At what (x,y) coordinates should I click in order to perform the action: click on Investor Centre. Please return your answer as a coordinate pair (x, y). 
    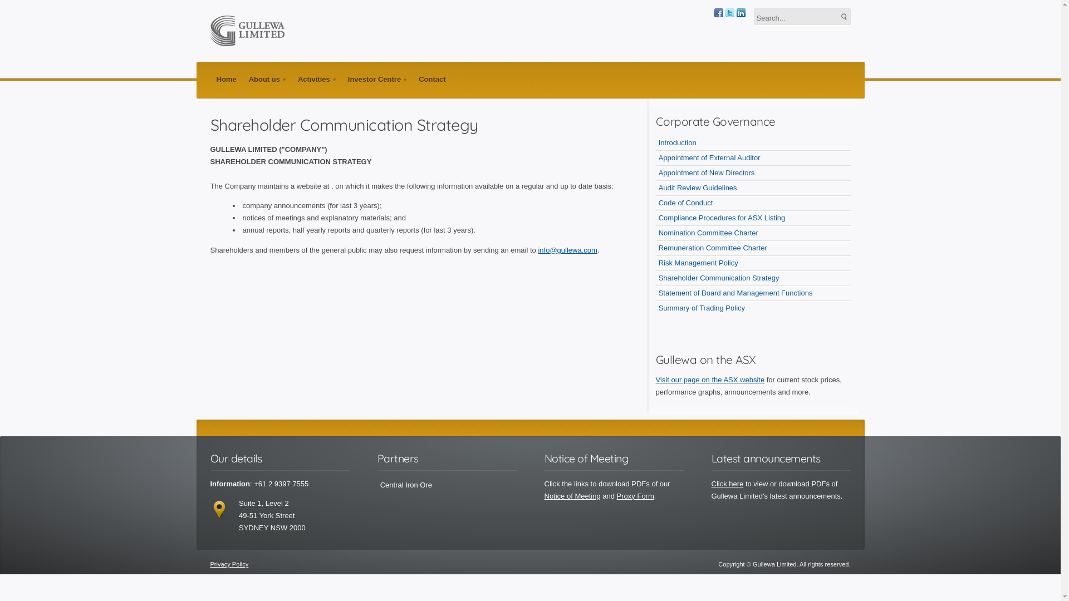
    Looking at the image, I should click on (377, 80).